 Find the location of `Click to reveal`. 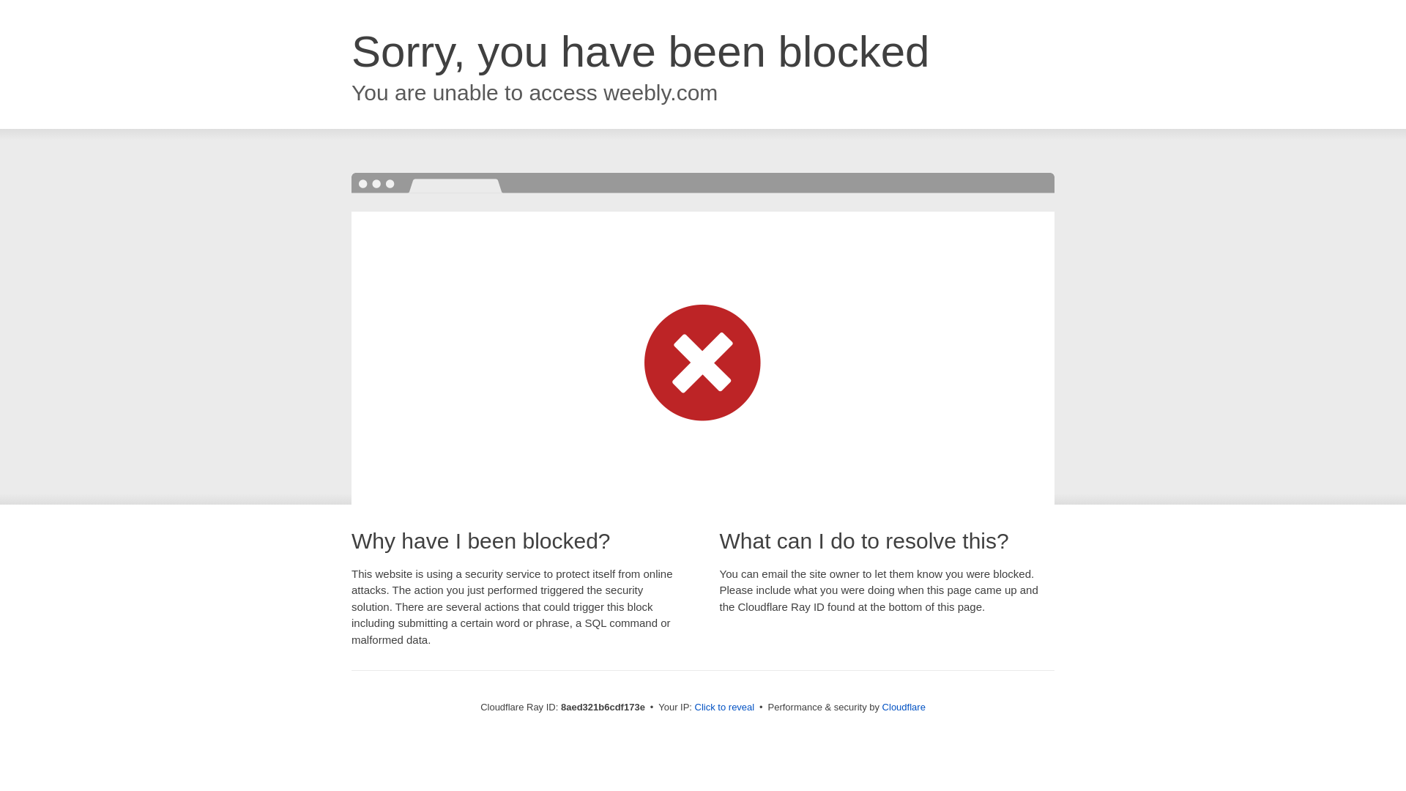

Click to reveal is located at coordinates (725, 708).